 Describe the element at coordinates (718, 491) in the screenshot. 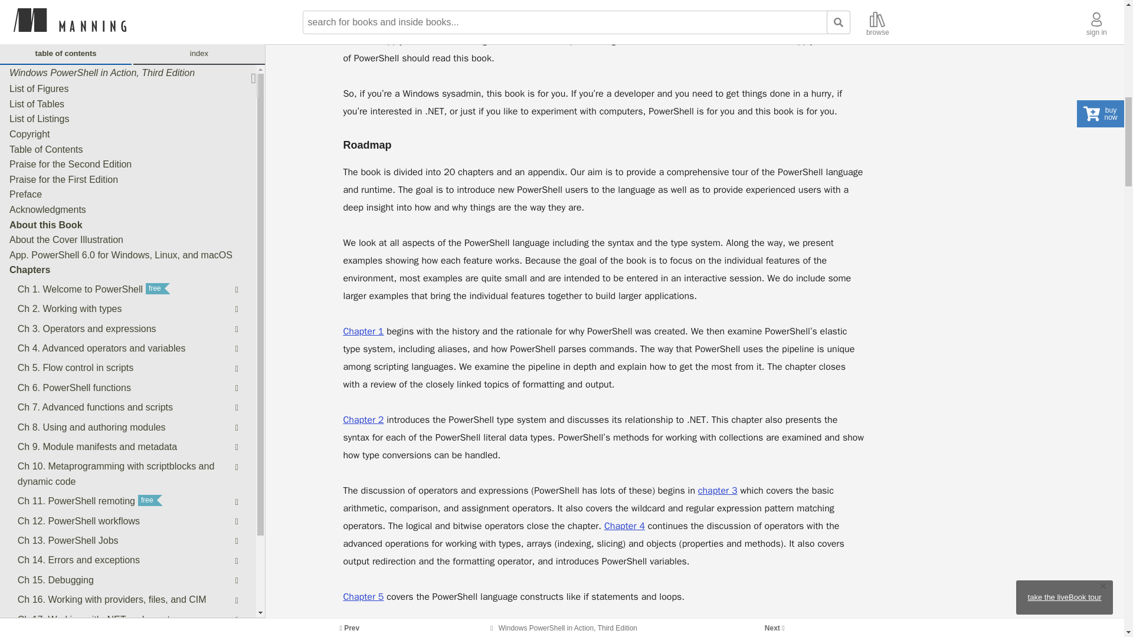

I see `chapter 3` at that location.